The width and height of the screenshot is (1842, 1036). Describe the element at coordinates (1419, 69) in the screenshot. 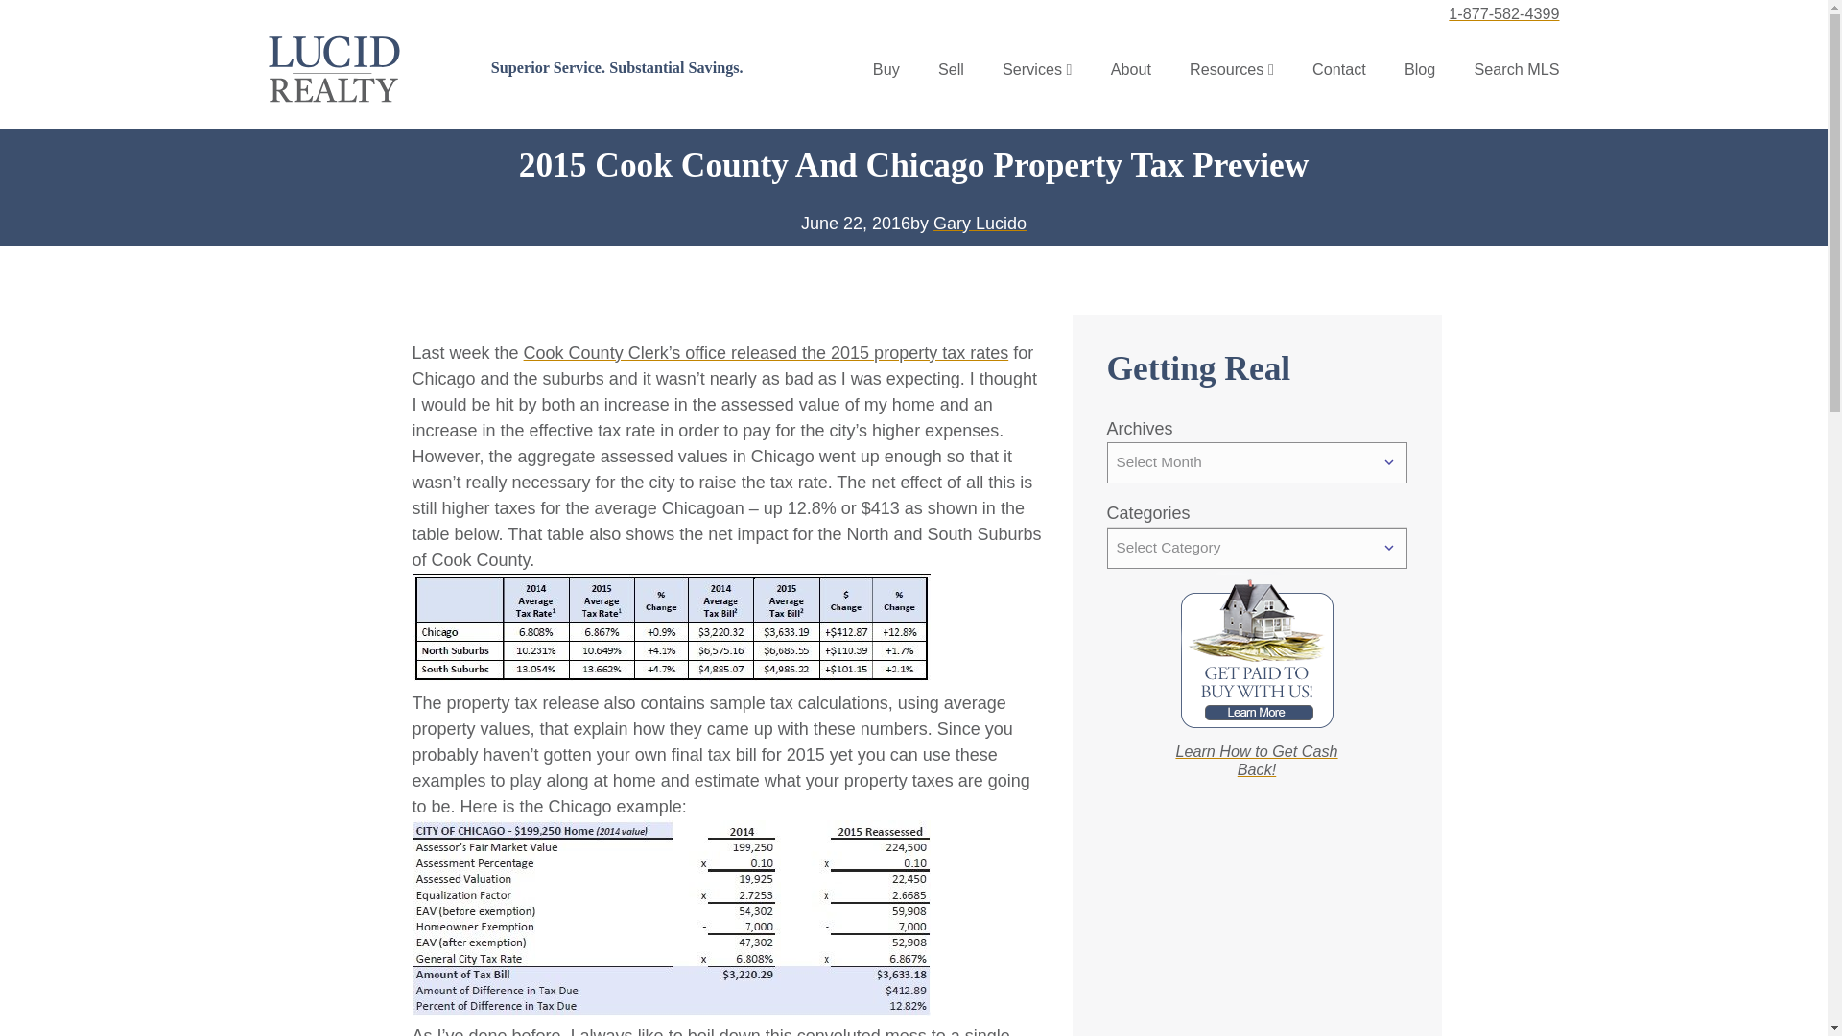

I see `Blog` at that location.